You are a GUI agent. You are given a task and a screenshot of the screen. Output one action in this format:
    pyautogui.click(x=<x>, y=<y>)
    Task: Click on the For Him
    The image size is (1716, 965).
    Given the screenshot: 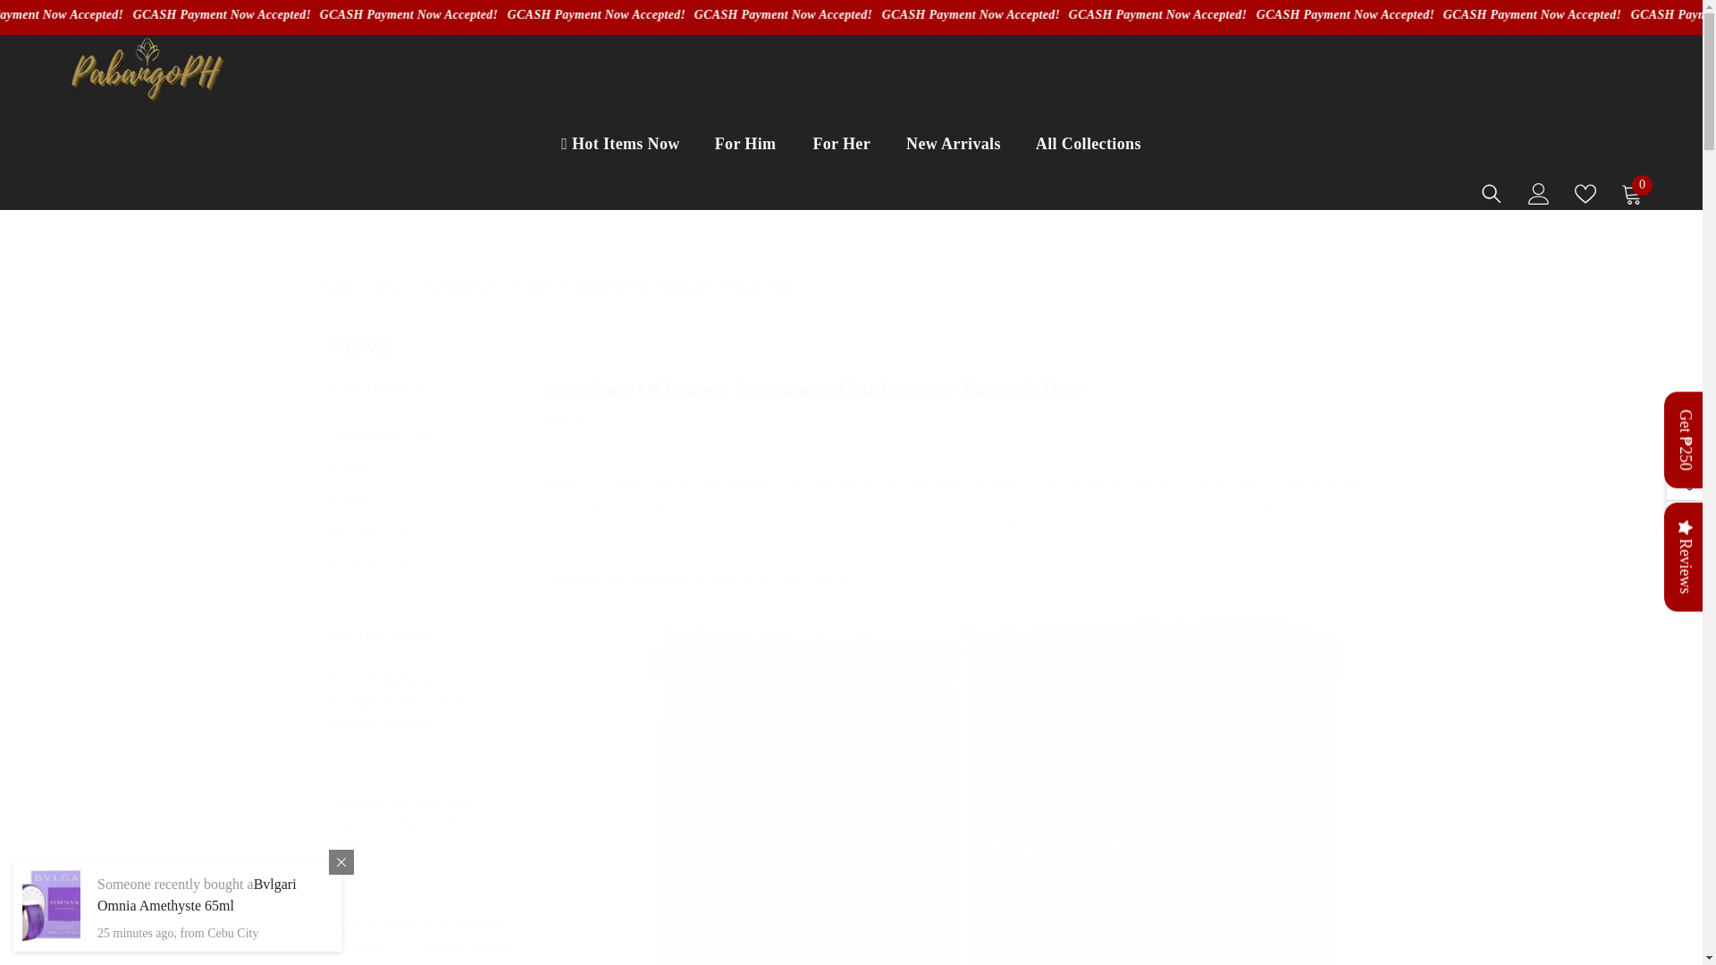 What is the action you would take?
    pyautogui.click(x=745, y=163)
    